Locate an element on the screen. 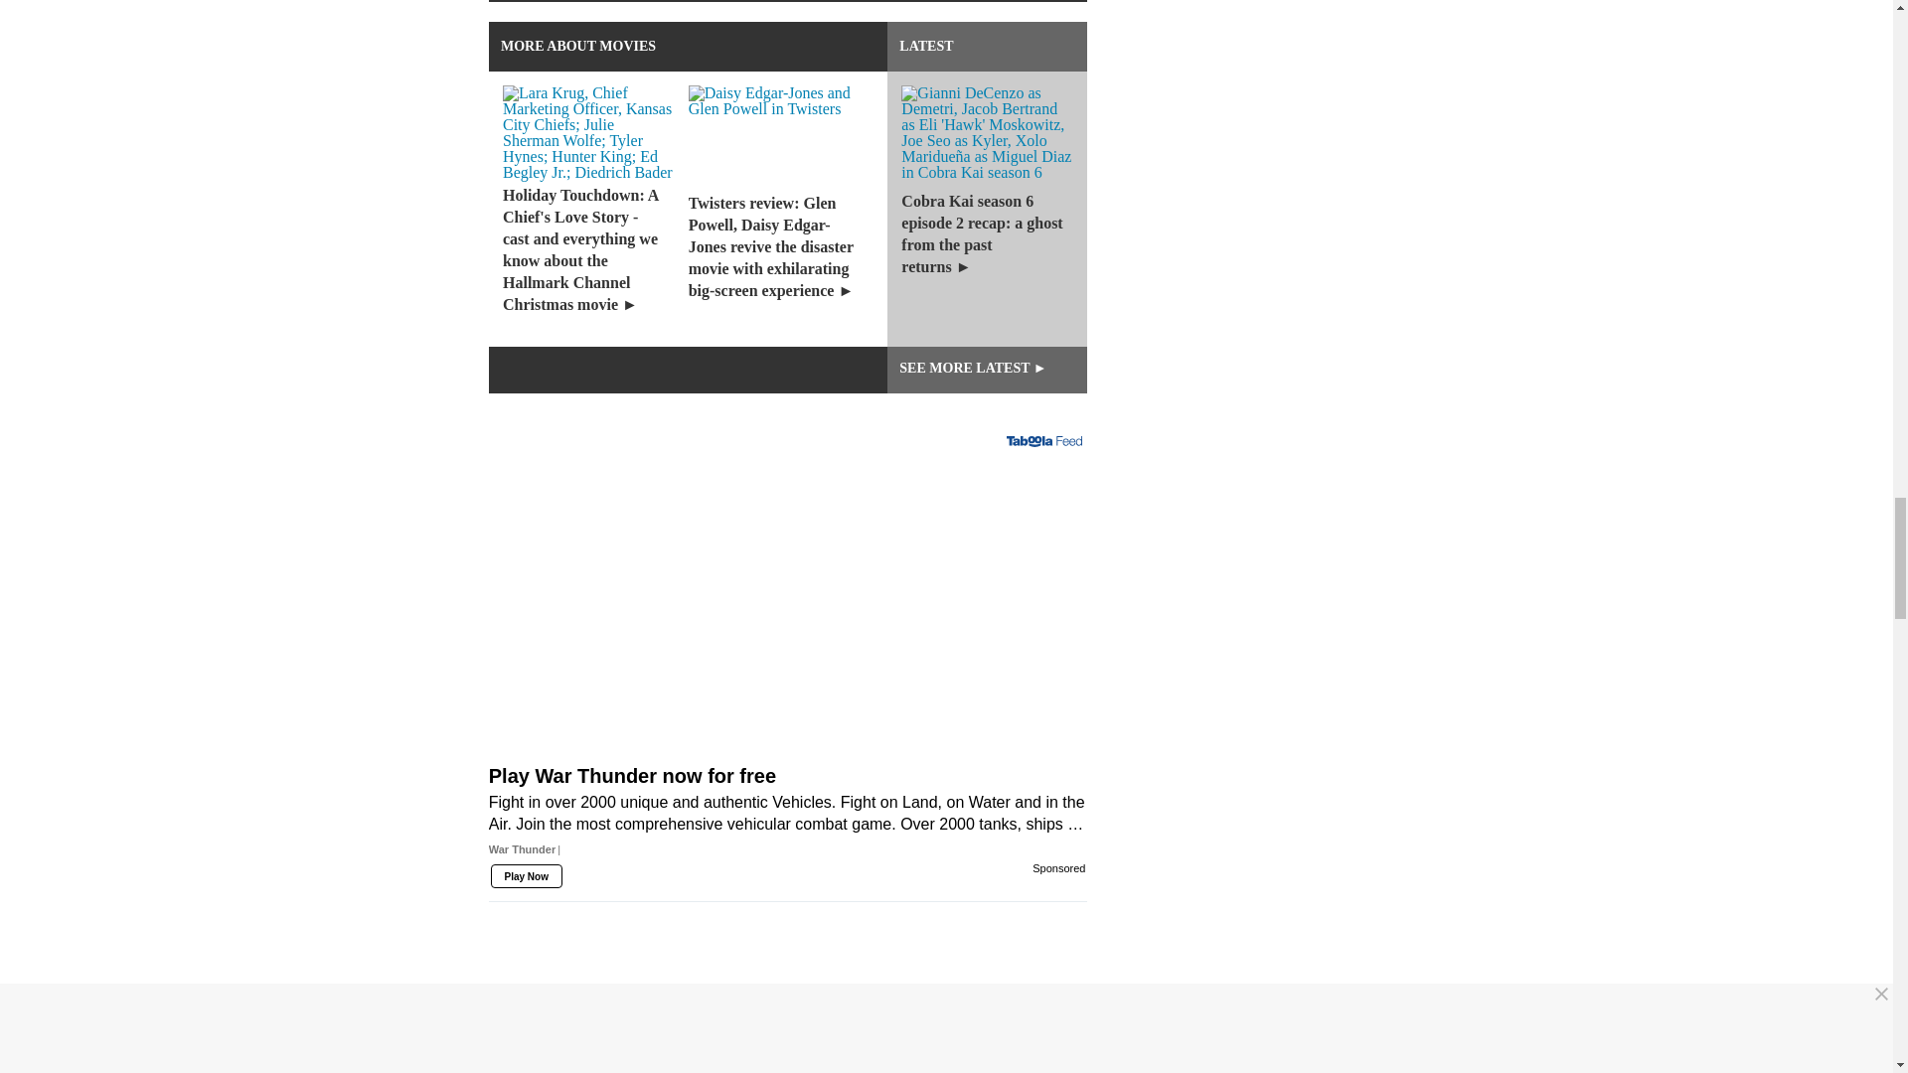  Play War Thunder now for free is located at coordinates (787, 614).